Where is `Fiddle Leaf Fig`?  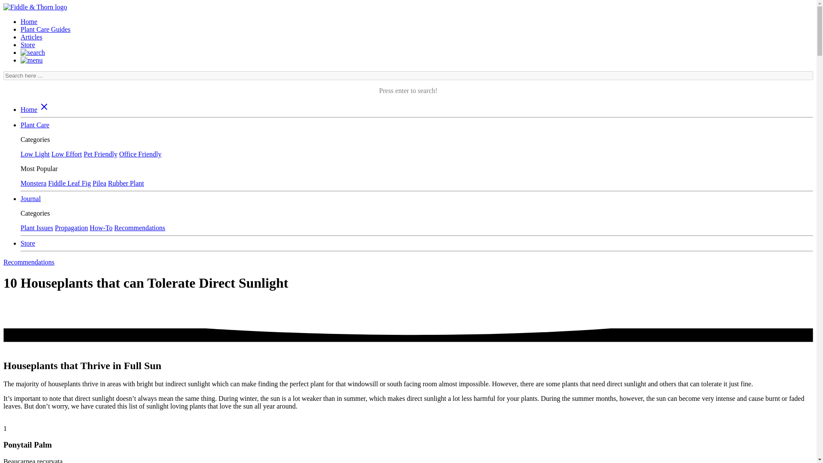
Fiddle Leaf Fig is located at coordinates (69, 183).